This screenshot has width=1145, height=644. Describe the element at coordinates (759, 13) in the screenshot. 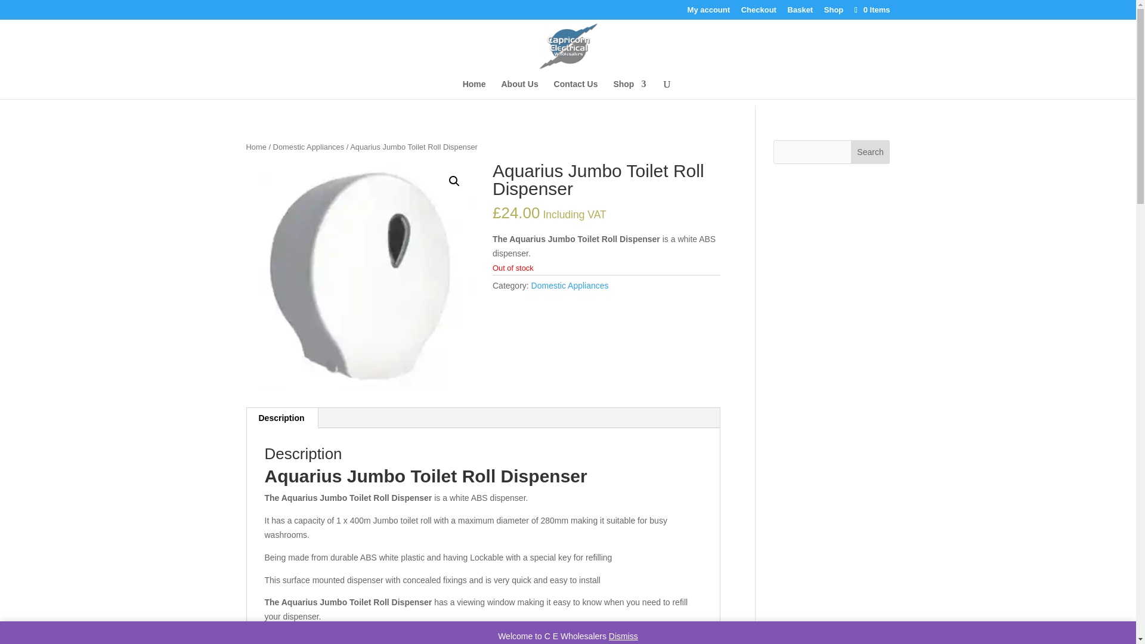

I see `Checkout` at that location.